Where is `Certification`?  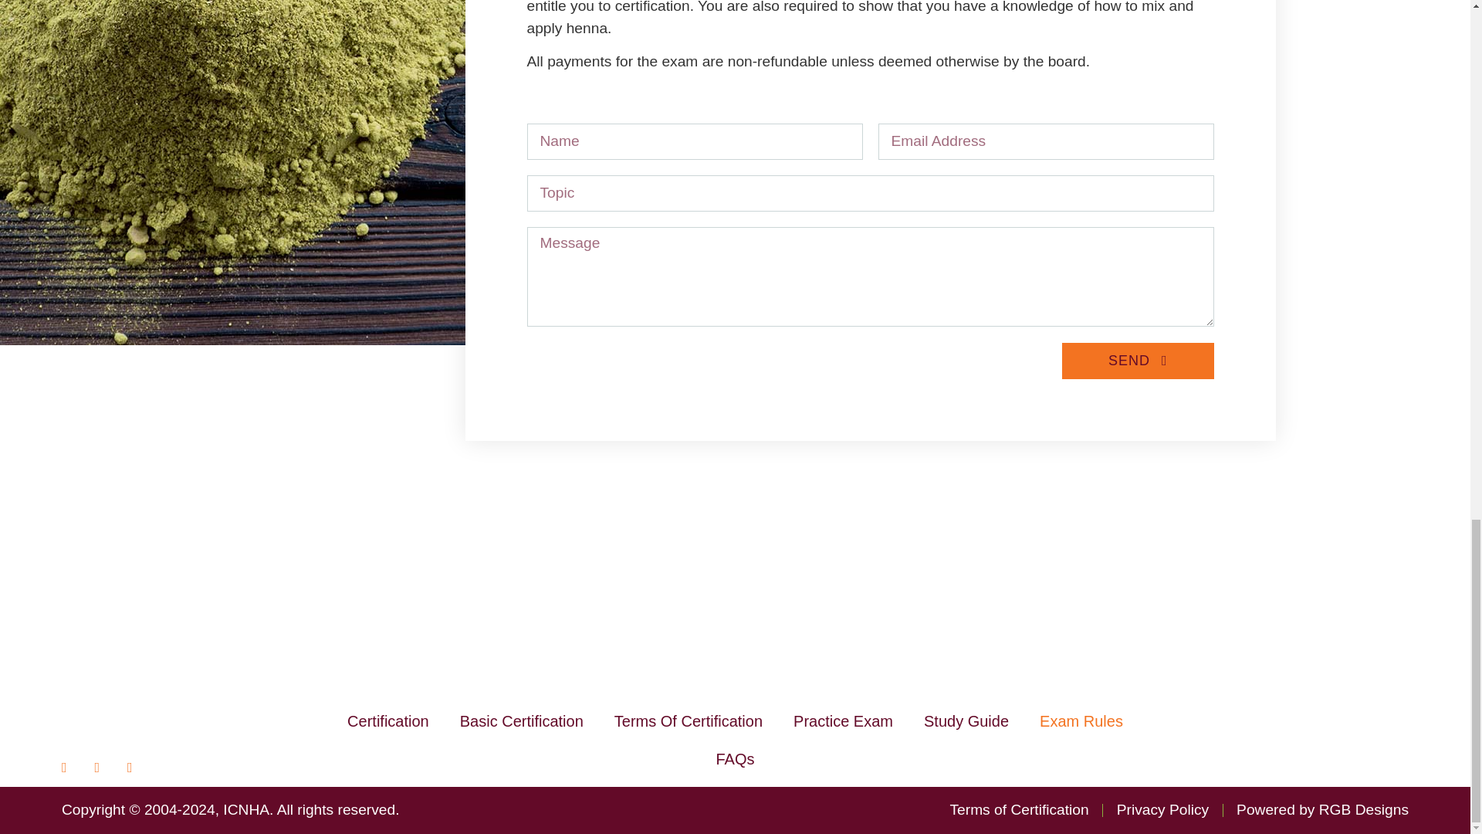 Certification is located at coordinates (388, 721).